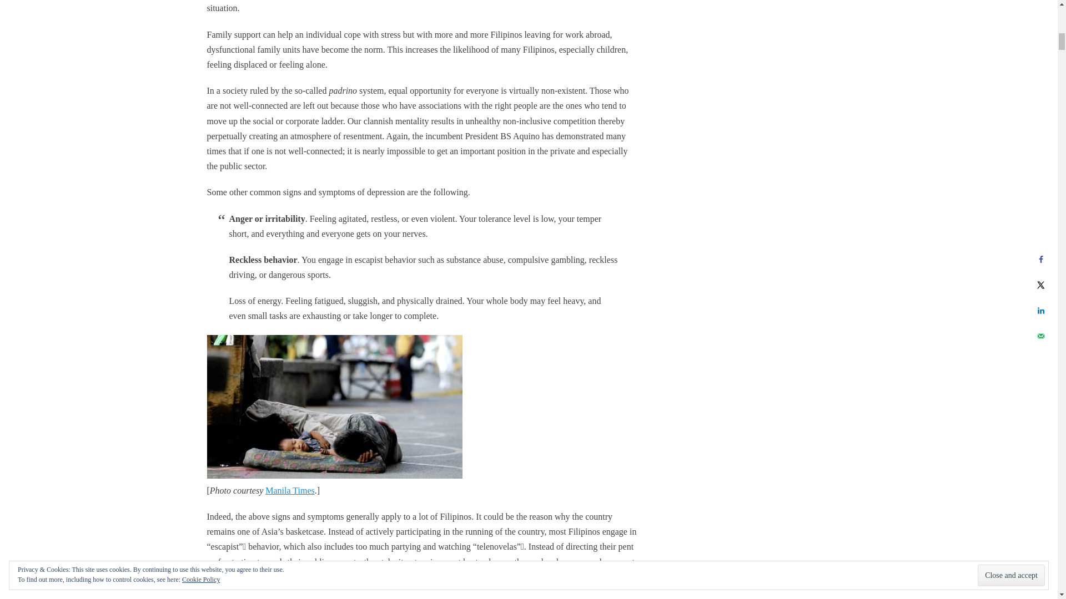  I want to click on Manila Times, so click(290, 490).